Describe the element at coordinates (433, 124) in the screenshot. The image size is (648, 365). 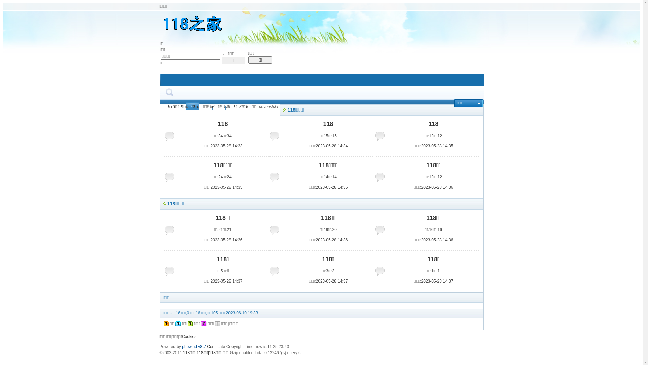
I see `118` at that location.